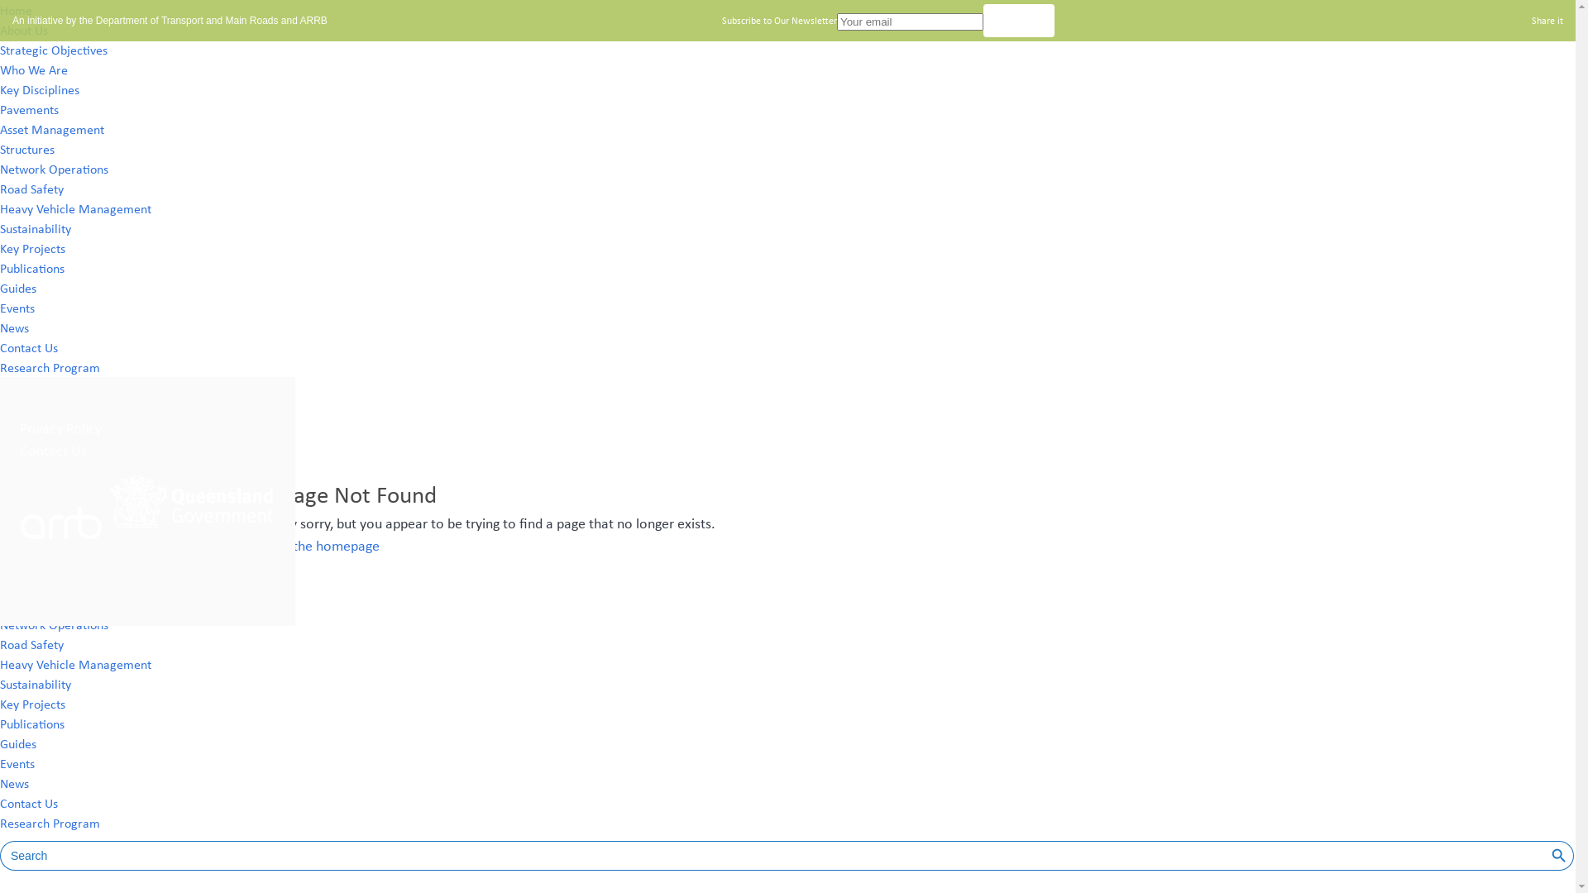 This screenshot has width=1588, height=893. Describe the element at coordinates (15, 327) in the screenshot. I see `News` at that location.